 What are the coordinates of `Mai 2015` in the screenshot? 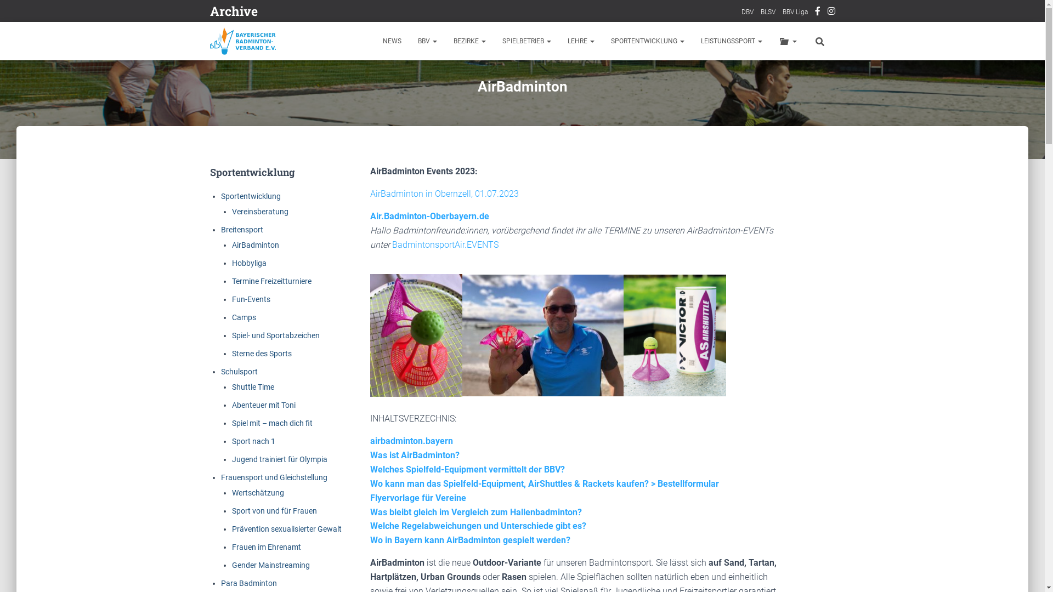 It's located at (237, 408).